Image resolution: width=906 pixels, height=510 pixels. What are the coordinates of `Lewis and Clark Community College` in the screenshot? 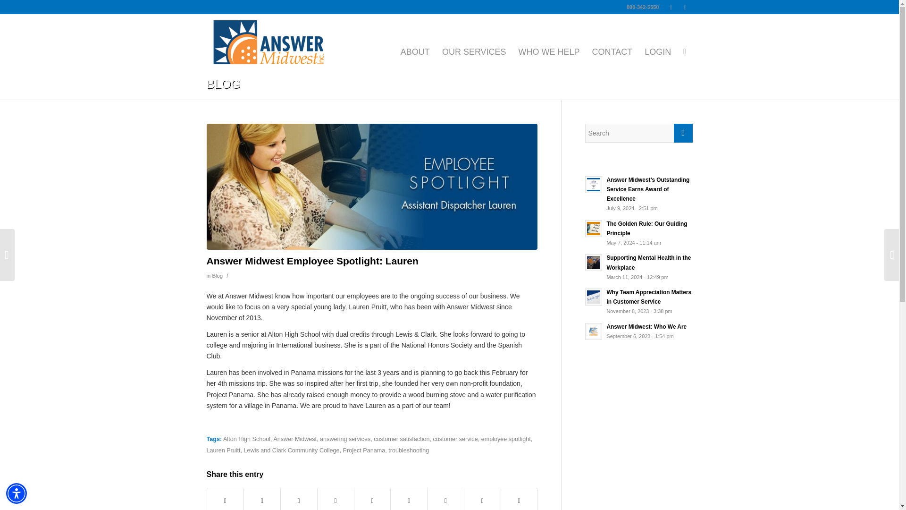 It's located at (292, 450).